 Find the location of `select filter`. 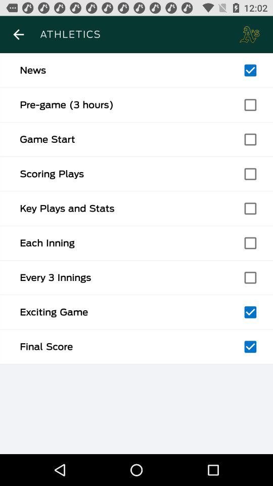

select filter is located at coordinates (250, 312).